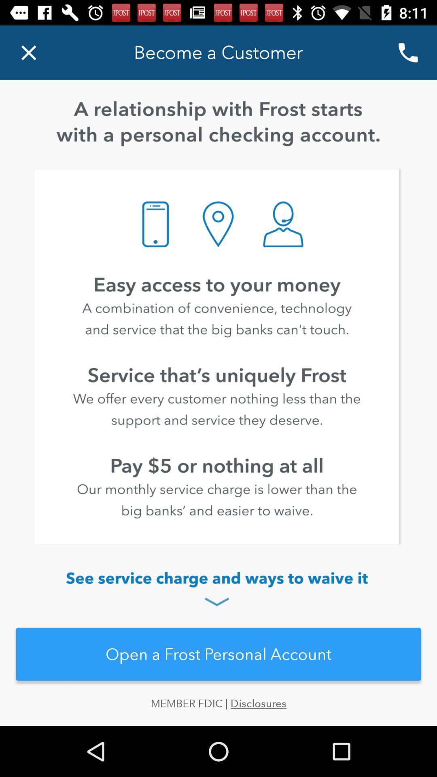 Image resolution: width=437 pixels, height=777 pixels. Describe the element at coordinates (218, 711) in the screenshot. I see `choose the member fdic | disclosures icon` at that location.